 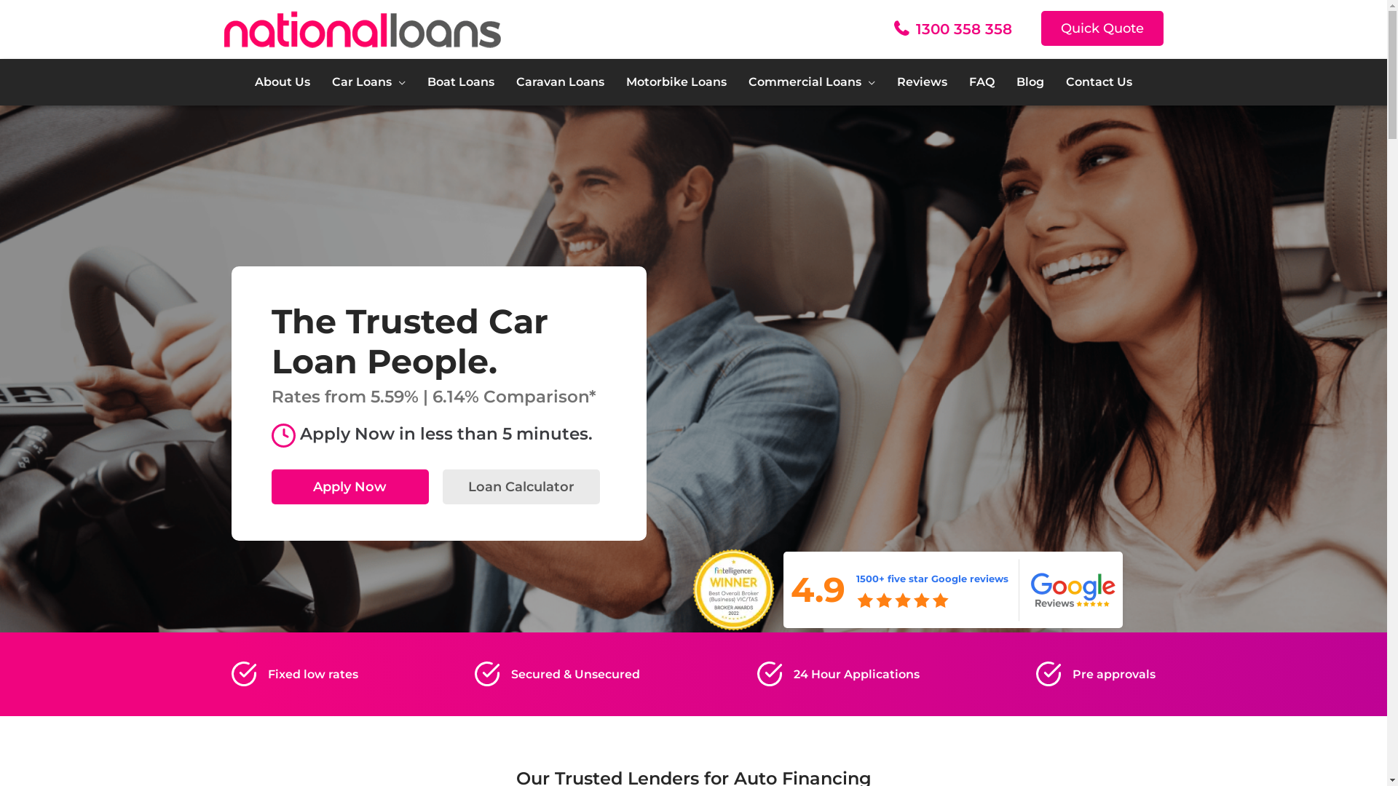 What do you see at coordinates (349, 487) in the screenshot?
I see `Apply Now` at bounding box center [349, 487].